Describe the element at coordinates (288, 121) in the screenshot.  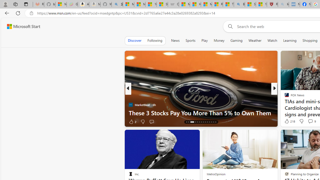
I see `876 Like` at that location.